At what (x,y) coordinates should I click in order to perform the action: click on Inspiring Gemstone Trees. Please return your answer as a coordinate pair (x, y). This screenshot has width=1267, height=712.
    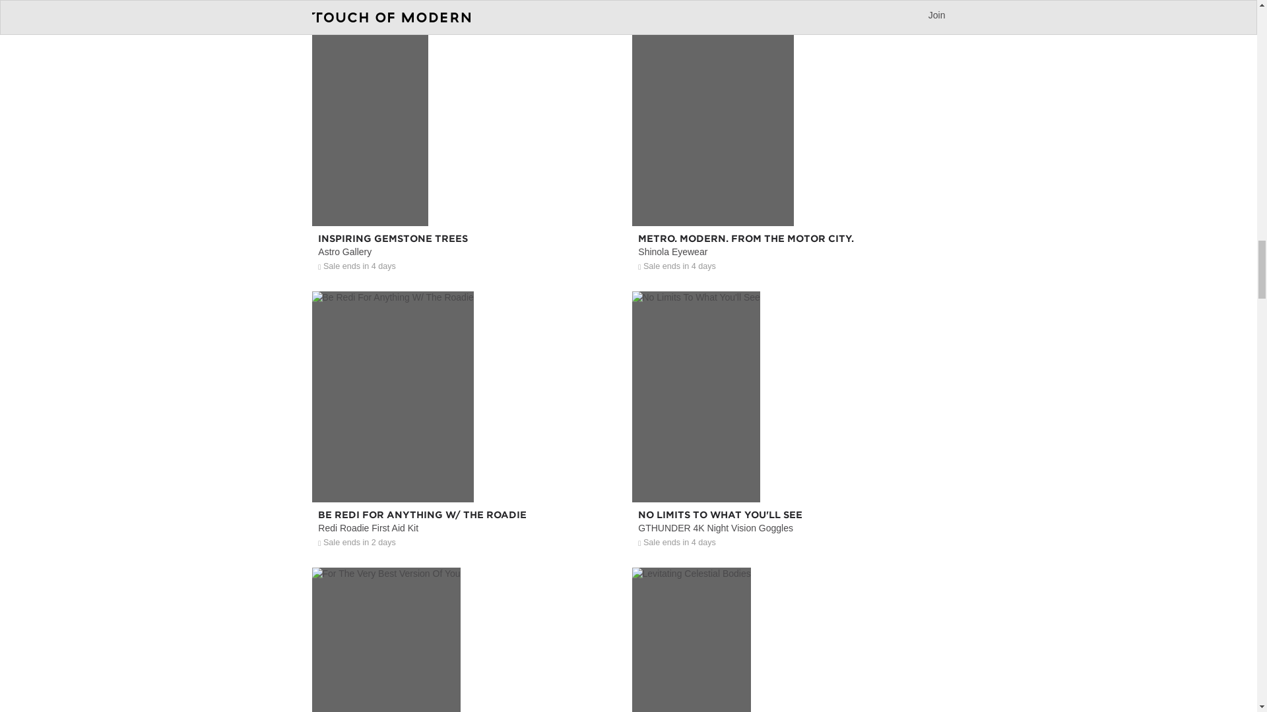
    Looking at the image, I should click on (468, 198).